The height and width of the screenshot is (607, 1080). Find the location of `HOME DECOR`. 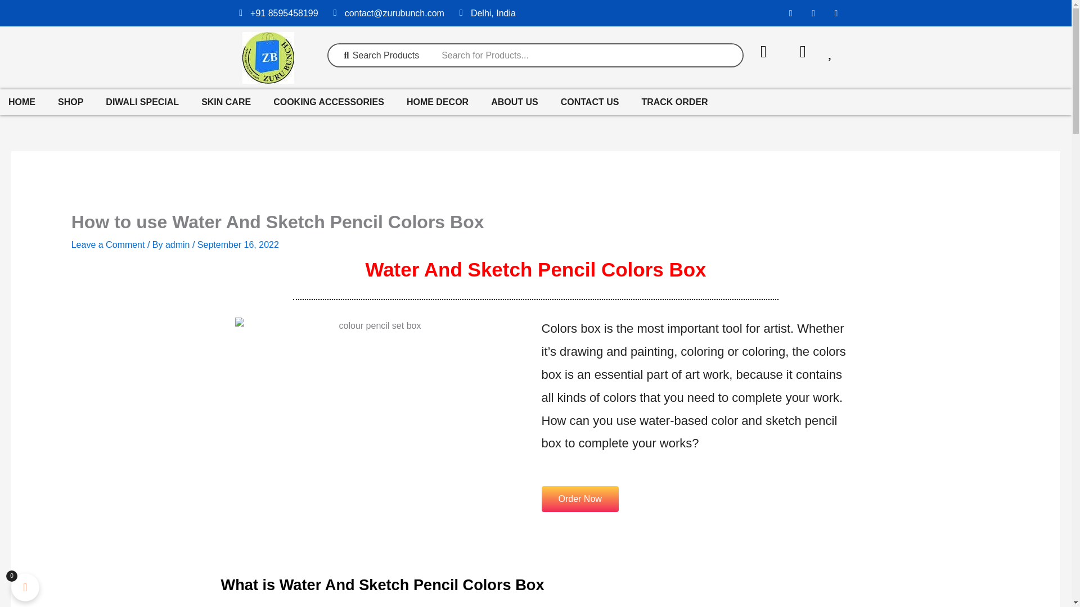

HOME DECOR is located at coordinates (438, 102).